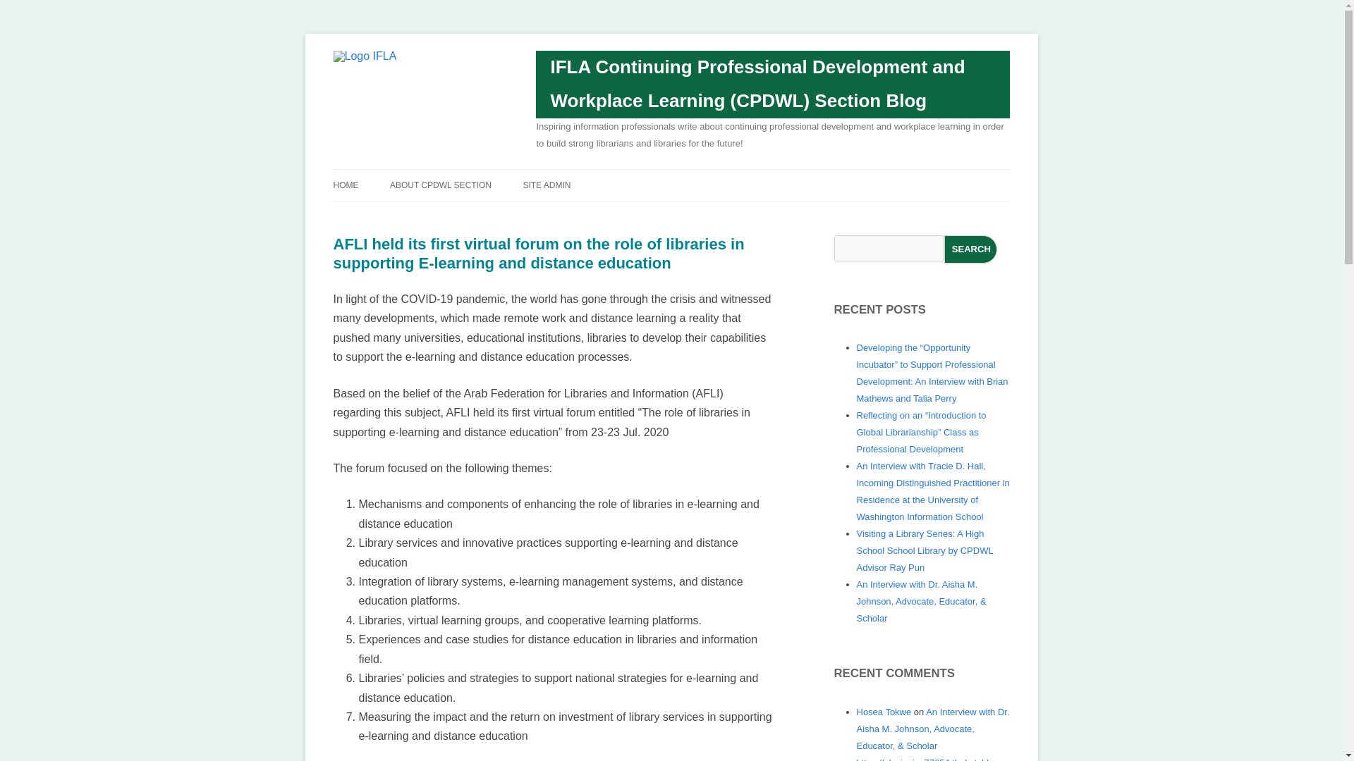  I want to click on Hosea Tokwe, so click(883, 712).